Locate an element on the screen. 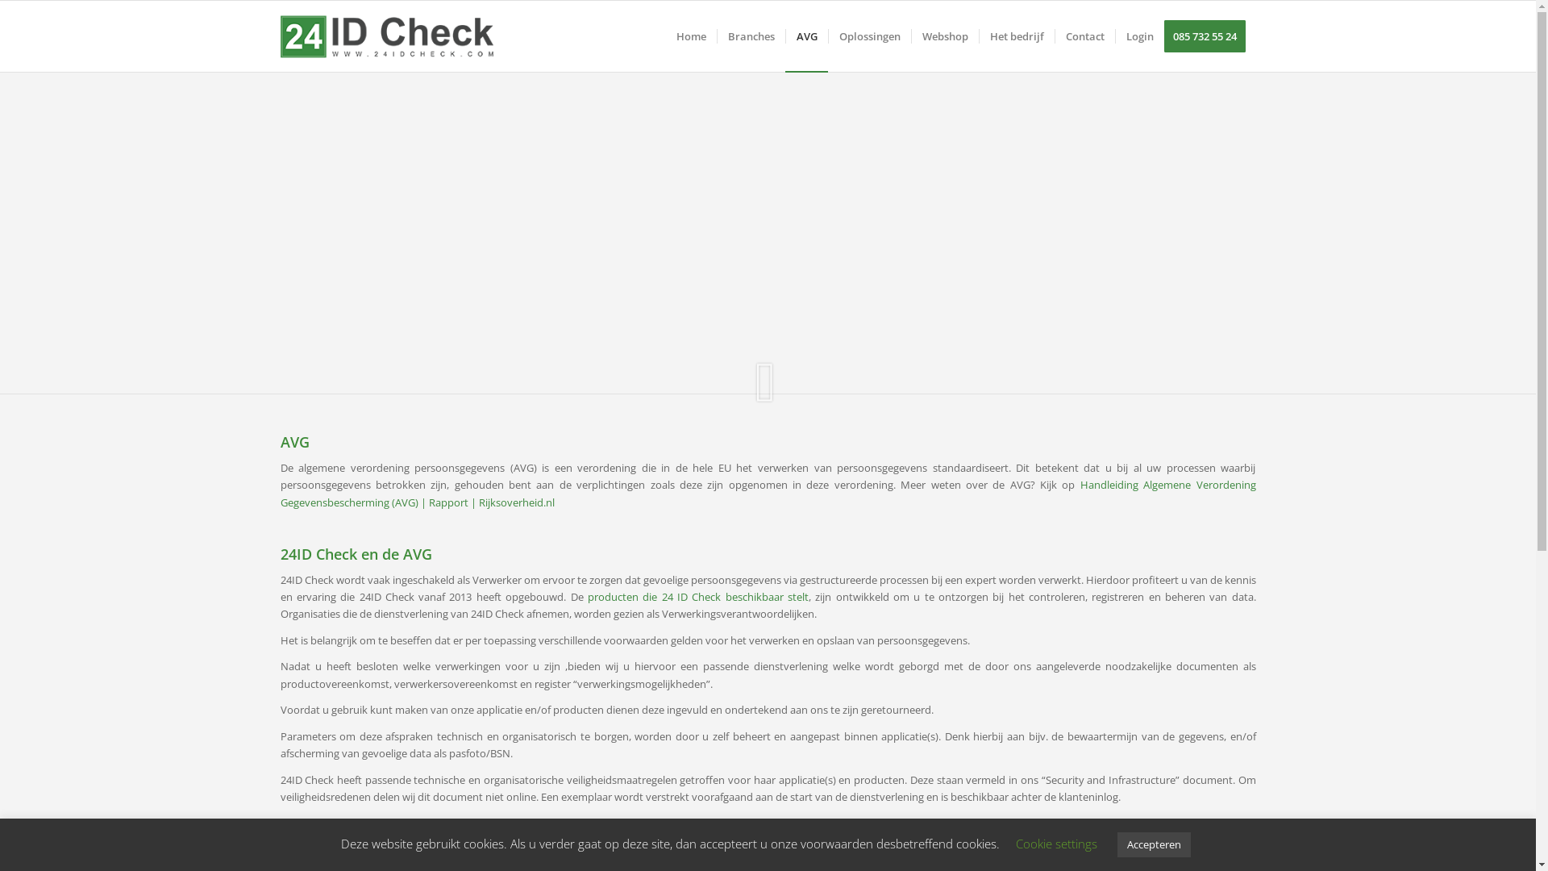  085 732 55 24 is located at coordinates (1210, 36).